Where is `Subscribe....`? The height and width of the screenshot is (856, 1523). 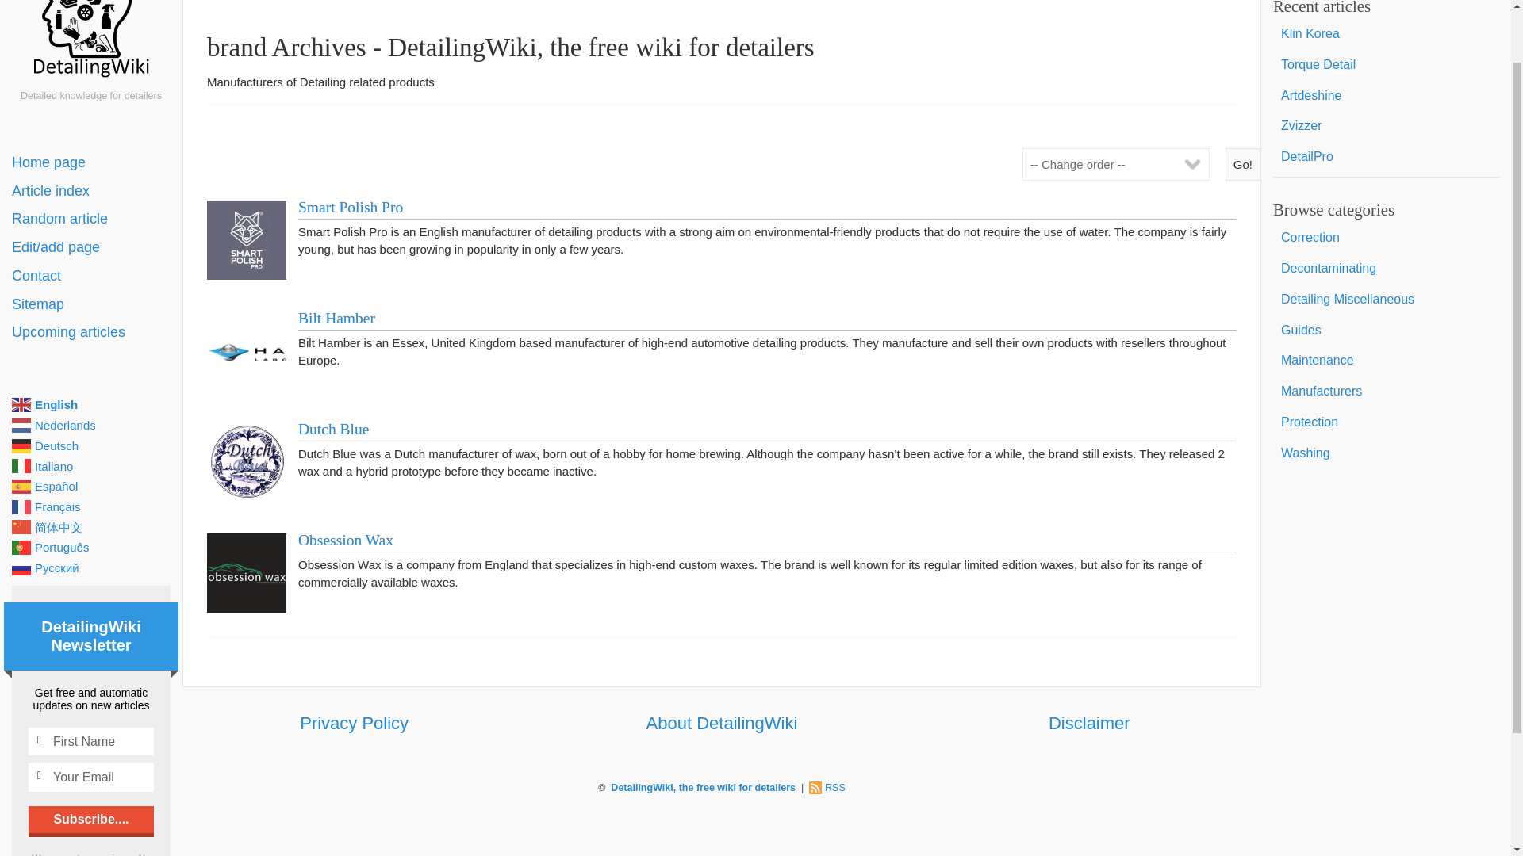 Subscribe.... is located at coordinates (90, 820).